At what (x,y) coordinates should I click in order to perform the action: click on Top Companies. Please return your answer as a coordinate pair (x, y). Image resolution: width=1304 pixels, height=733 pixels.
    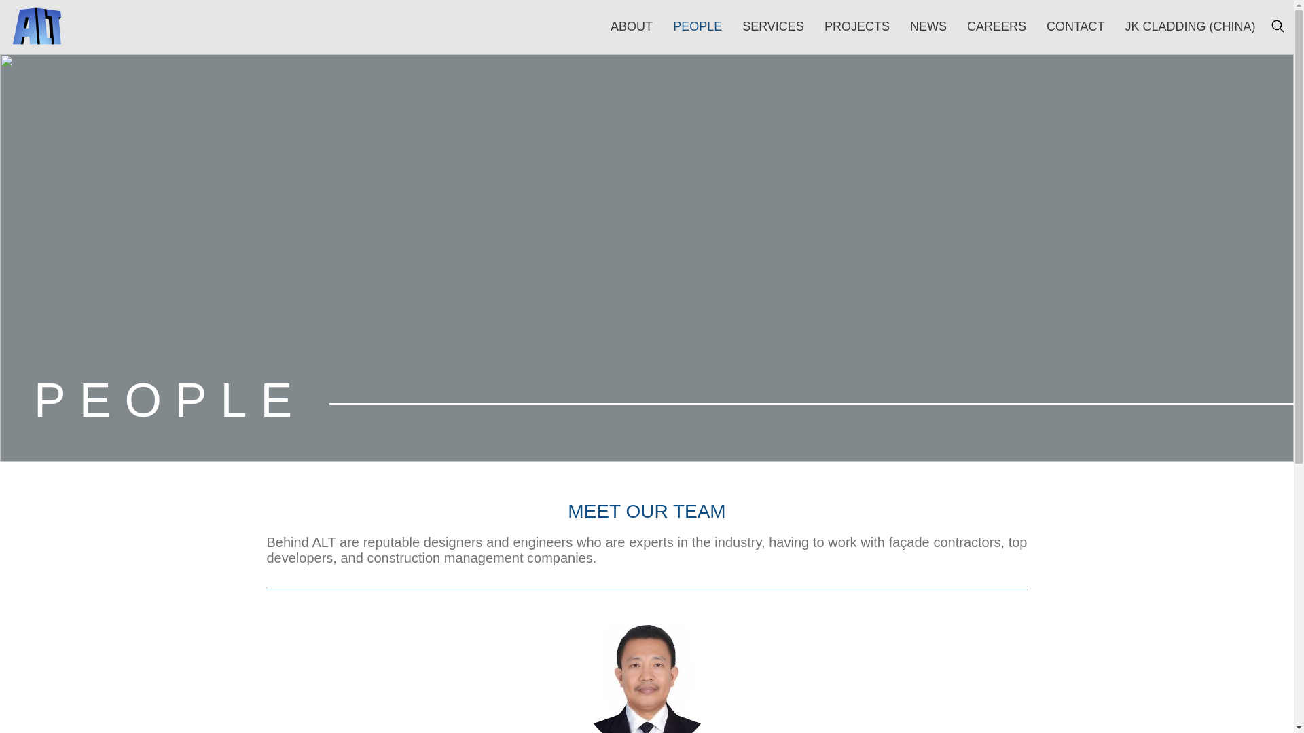
    Looking at the image, I should click on (700, 92).